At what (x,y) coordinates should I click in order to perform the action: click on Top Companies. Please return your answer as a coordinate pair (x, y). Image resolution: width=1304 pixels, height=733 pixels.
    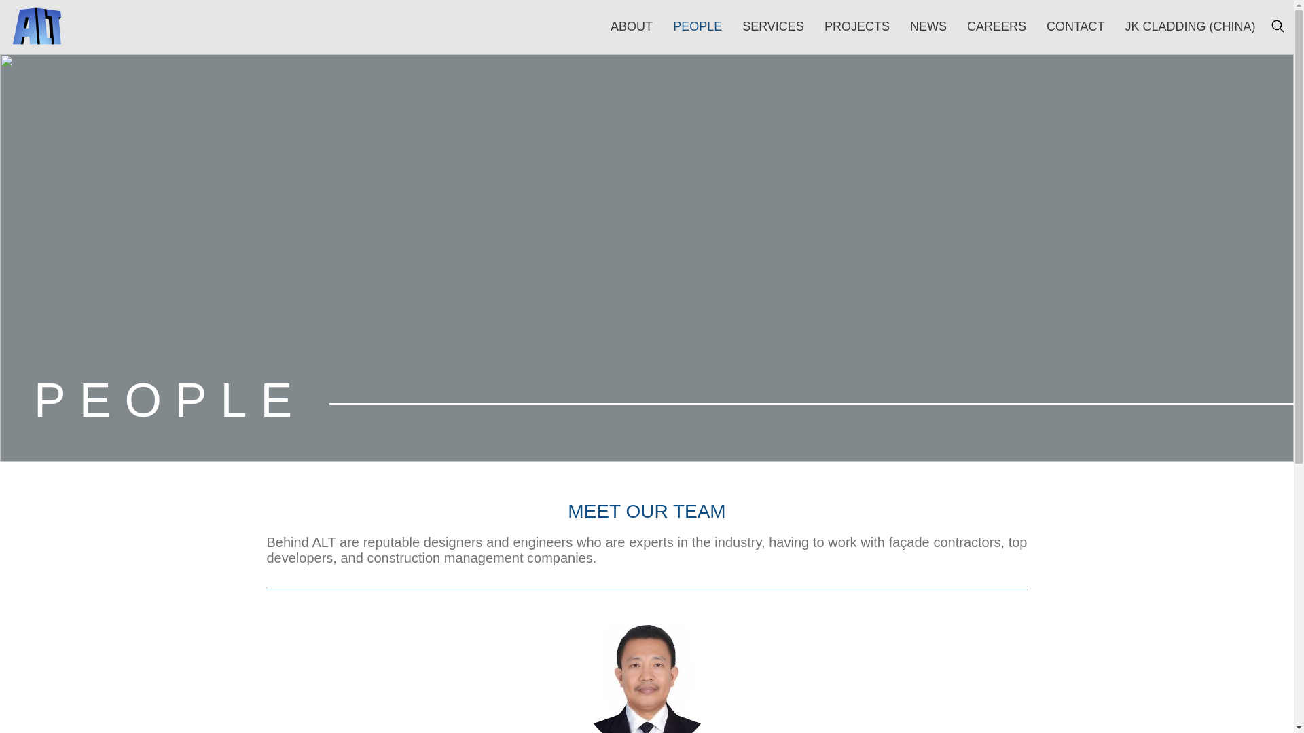
    Looking at the image, I should click on (700, 92).